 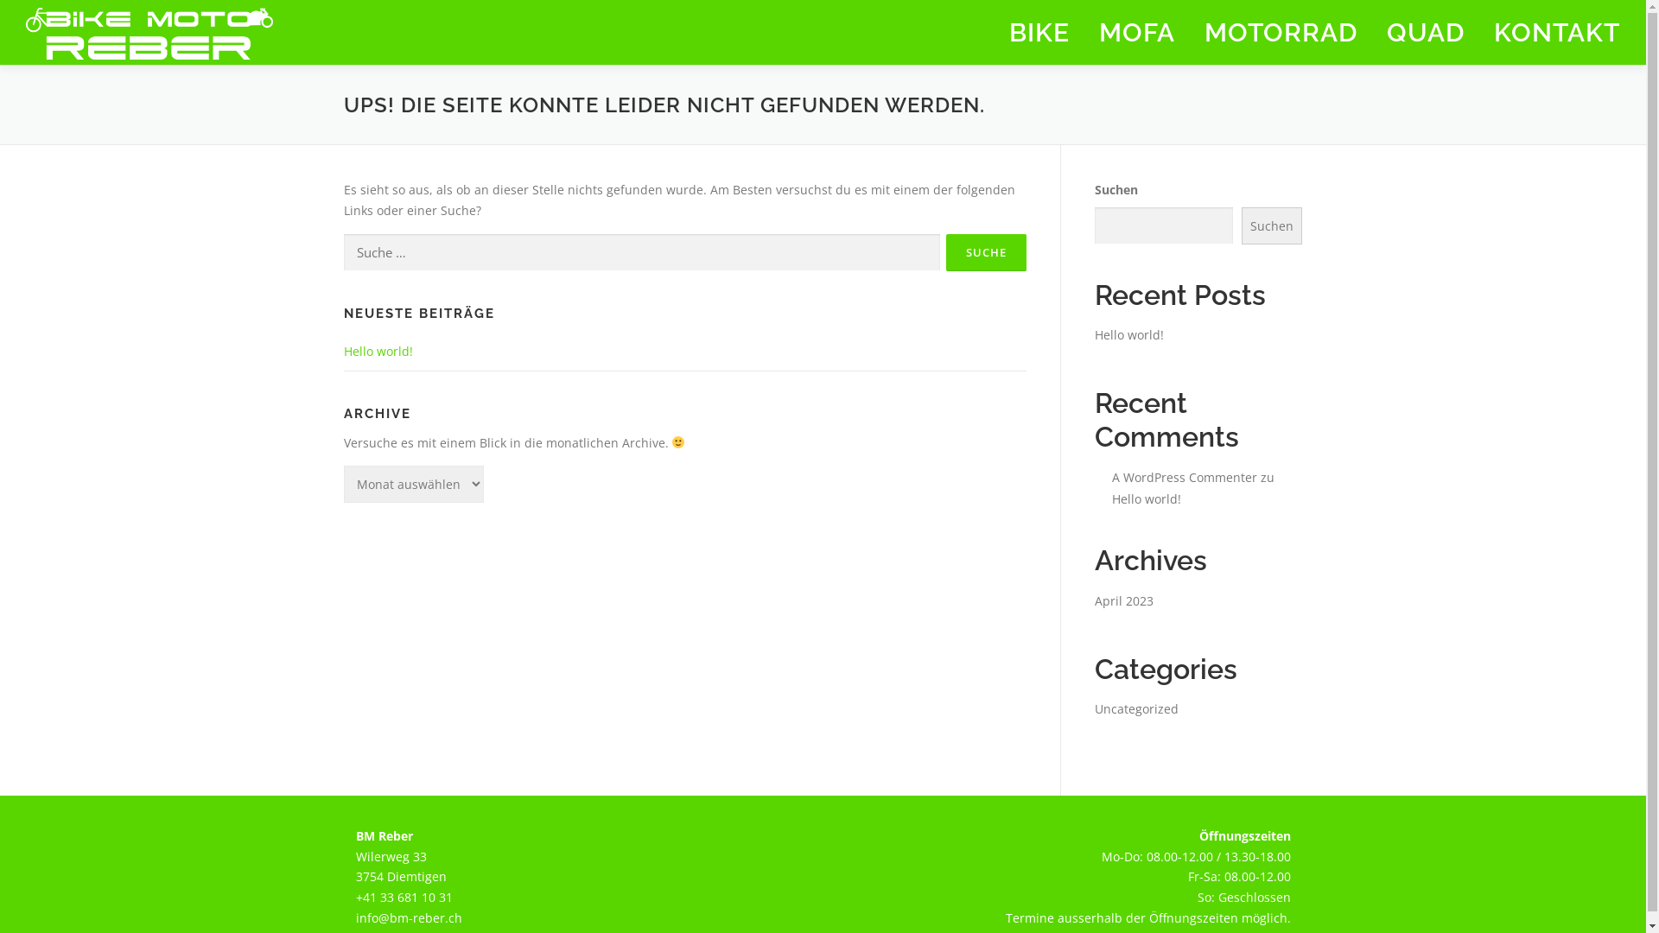 What do you see at coordinates (1039, 33) in the screenshot?
I see `BIKE` at bounding box center [1039, 33].